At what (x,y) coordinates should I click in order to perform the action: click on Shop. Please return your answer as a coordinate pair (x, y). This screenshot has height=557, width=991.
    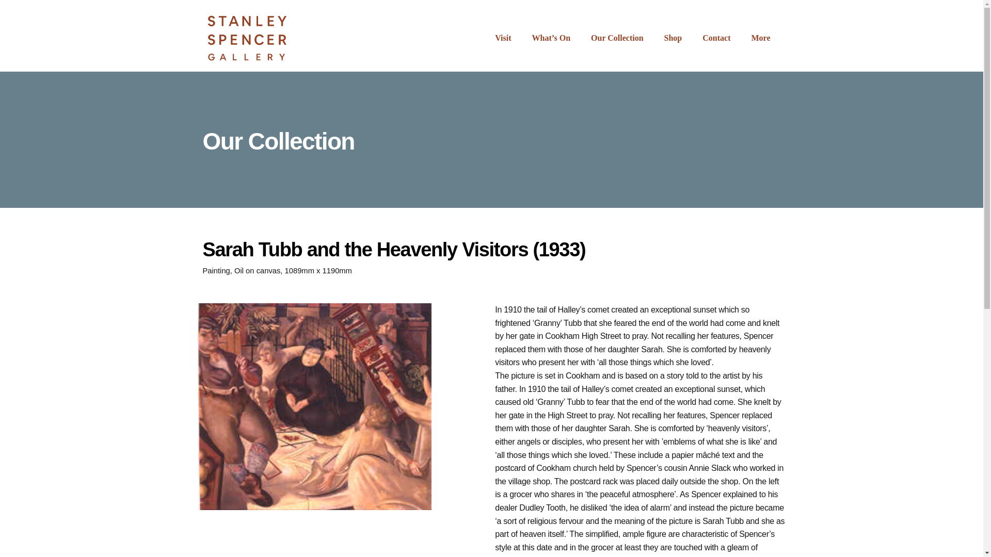
    Looking at the image, I should click on (673, 38).